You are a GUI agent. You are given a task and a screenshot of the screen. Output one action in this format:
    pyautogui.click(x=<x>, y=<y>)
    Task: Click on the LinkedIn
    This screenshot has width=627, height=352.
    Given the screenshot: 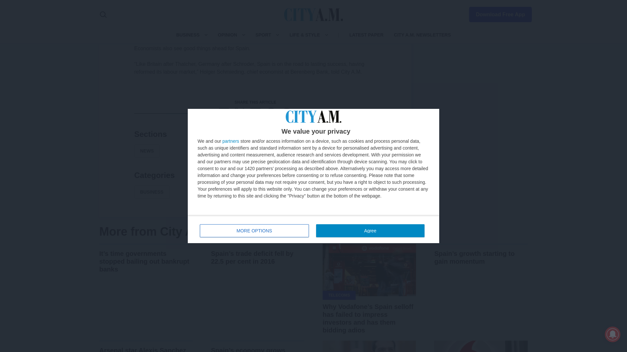 What is the action you would take?
    pyautogui.click(x=255, y=113)
    